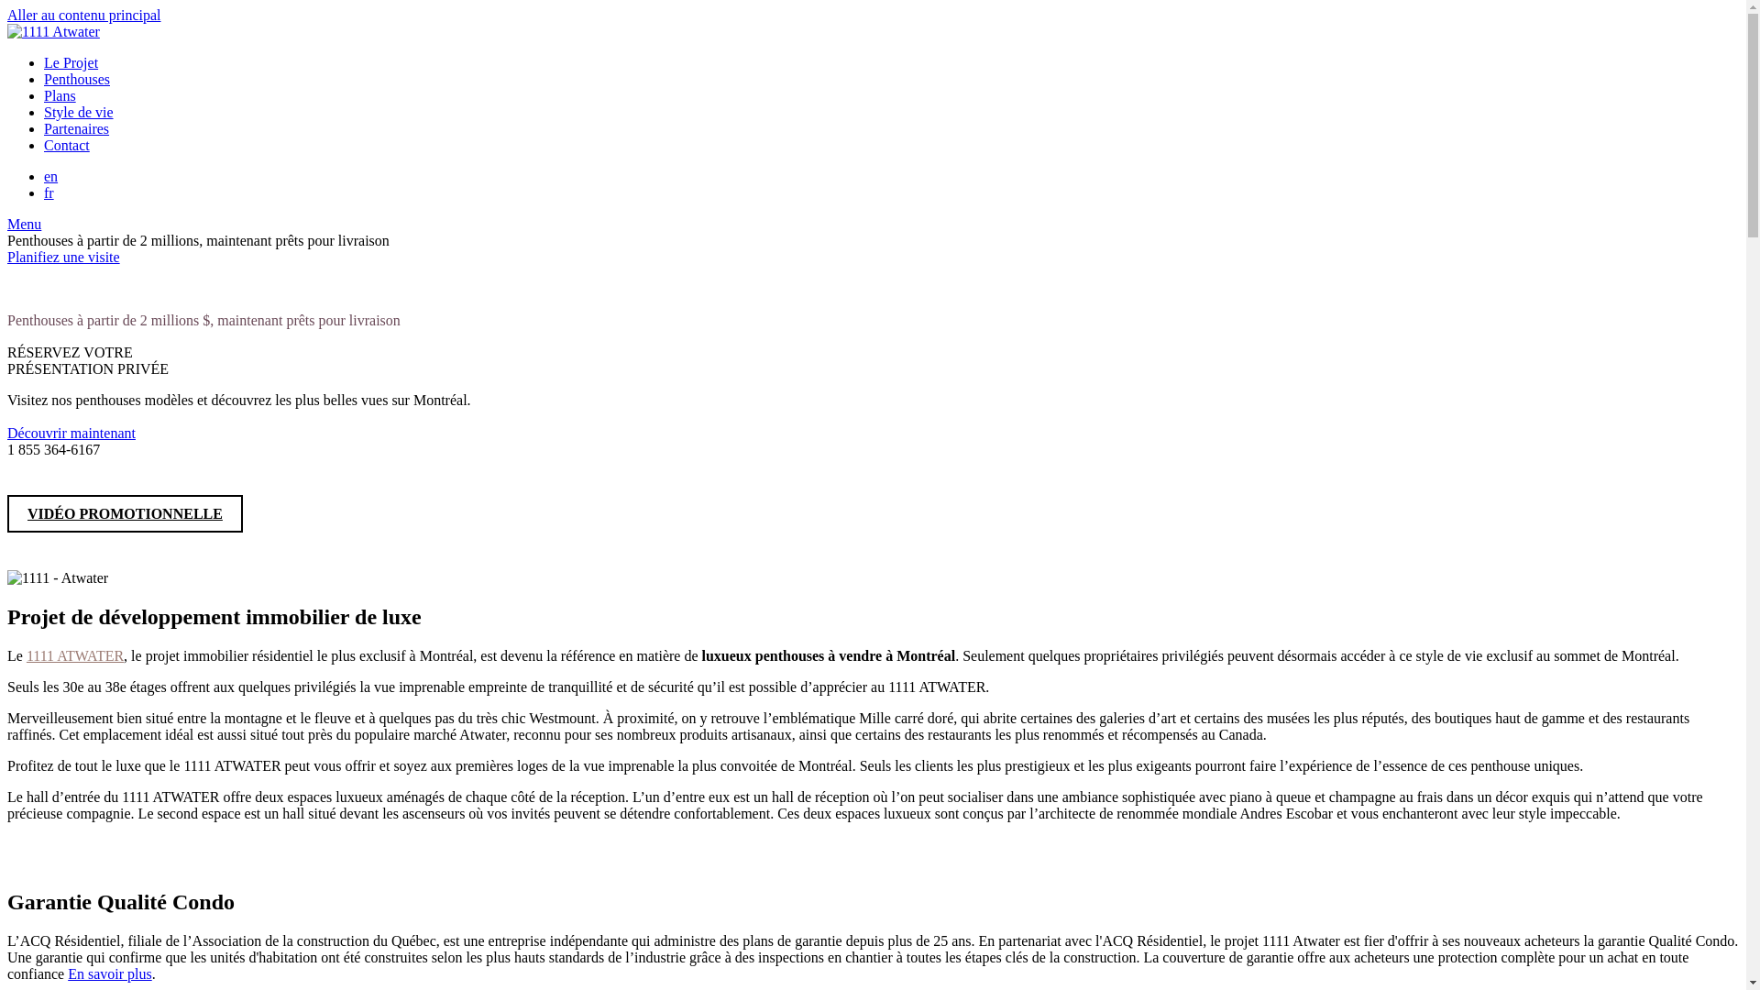 This screenshot has width=1760, height=990. I want to click on Style de vie, so click(79, 112).